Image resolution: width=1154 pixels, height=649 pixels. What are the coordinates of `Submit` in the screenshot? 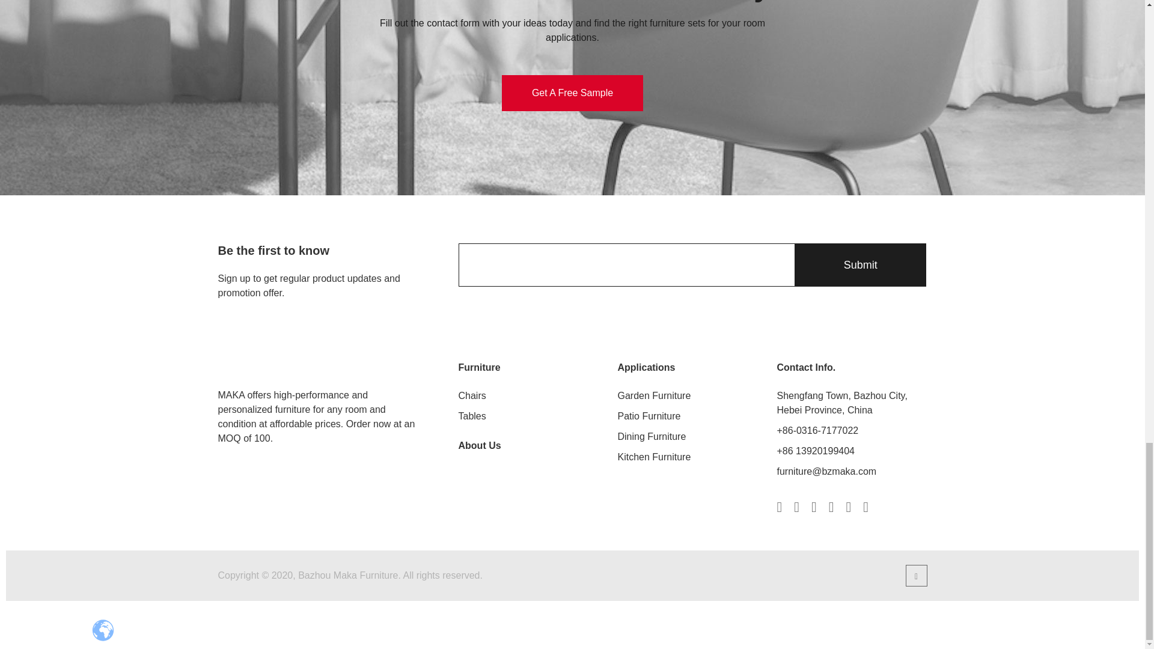 It's located at (859, 265).